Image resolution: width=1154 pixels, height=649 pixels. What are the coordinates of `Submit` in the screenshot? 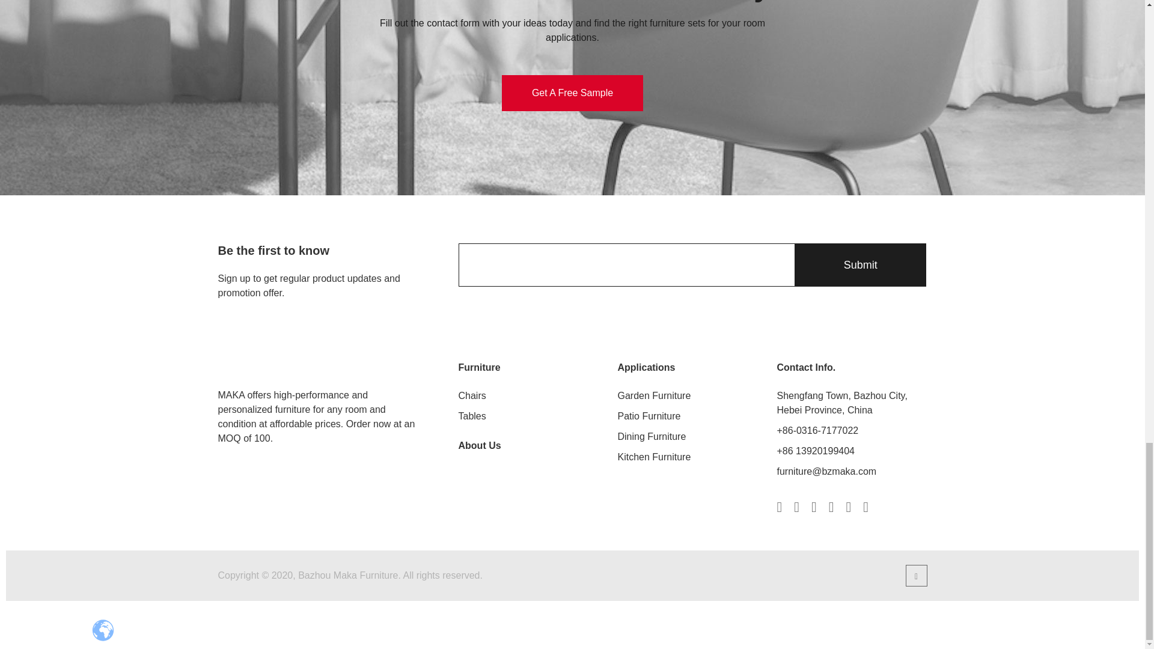 It's located at (859, 265).